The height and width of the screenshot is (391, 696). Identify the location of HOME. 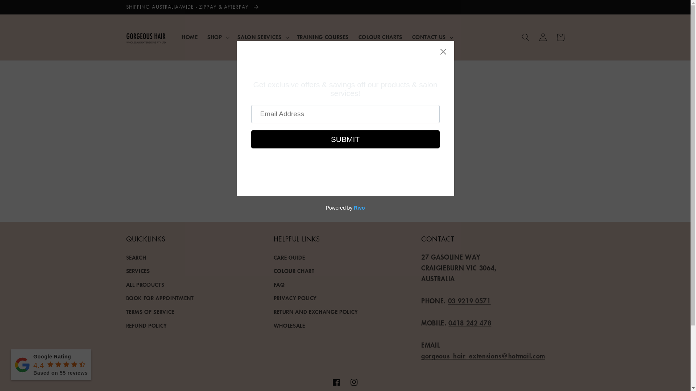
(190, 37).